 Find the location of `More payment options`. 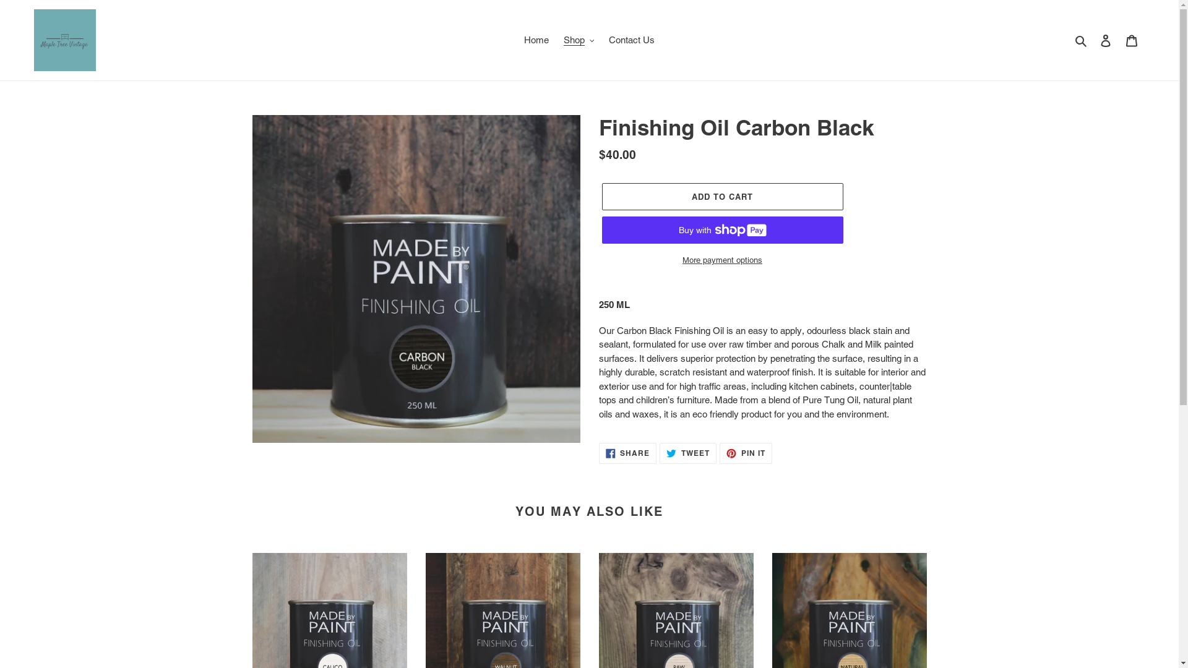

More payment options is located at coordinates (722, 260).